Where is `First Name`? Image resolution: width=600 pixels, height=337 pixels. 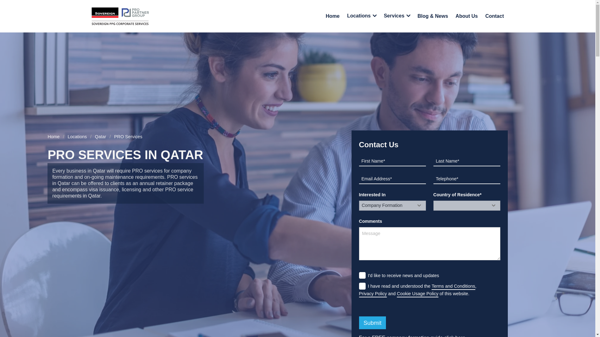 First Name is located at coordinates (392, 161).